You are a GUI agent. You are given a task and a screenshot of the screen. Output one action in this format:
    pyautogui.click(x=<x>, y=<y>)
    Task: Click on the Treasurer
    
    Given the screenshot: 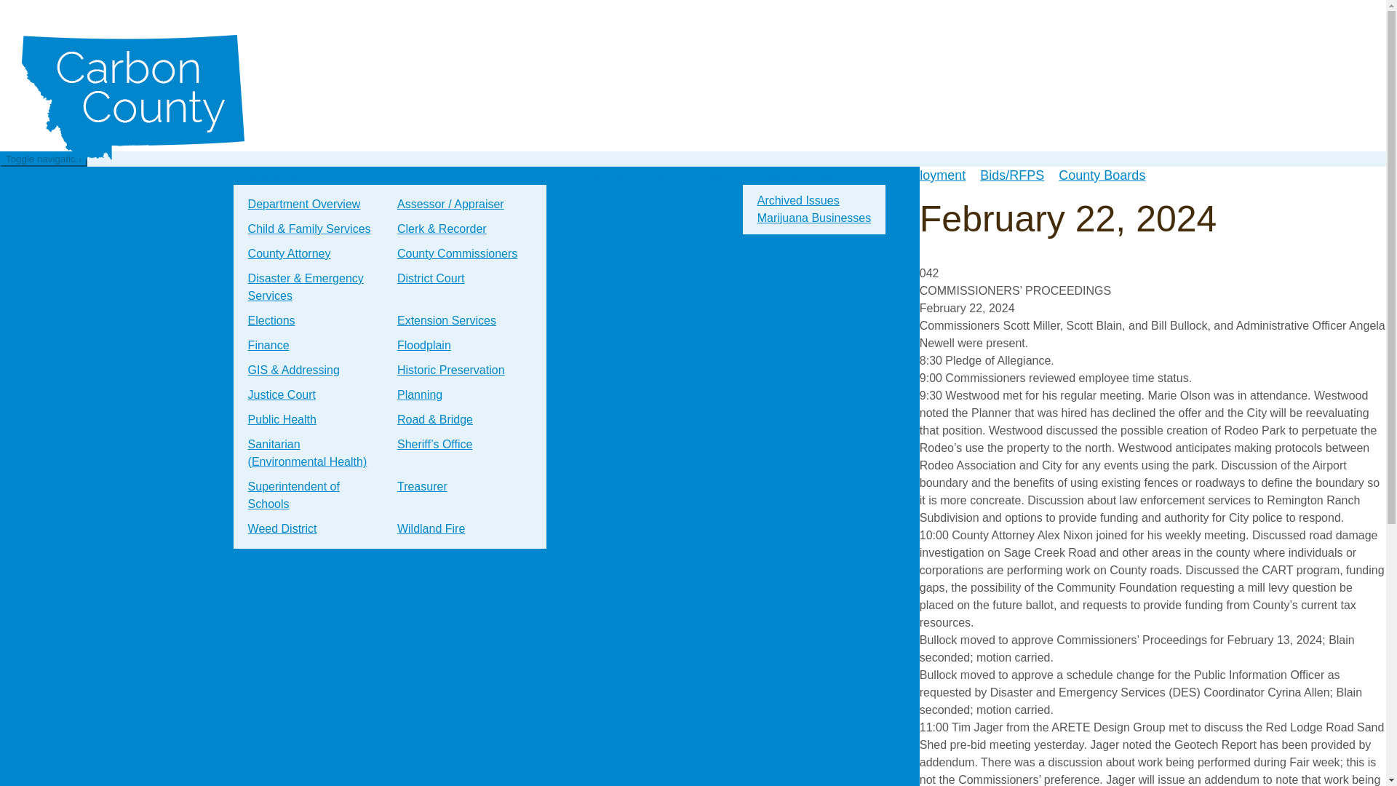 What is the action you would take?
    pyautogui.click(x=422, y=486)
    